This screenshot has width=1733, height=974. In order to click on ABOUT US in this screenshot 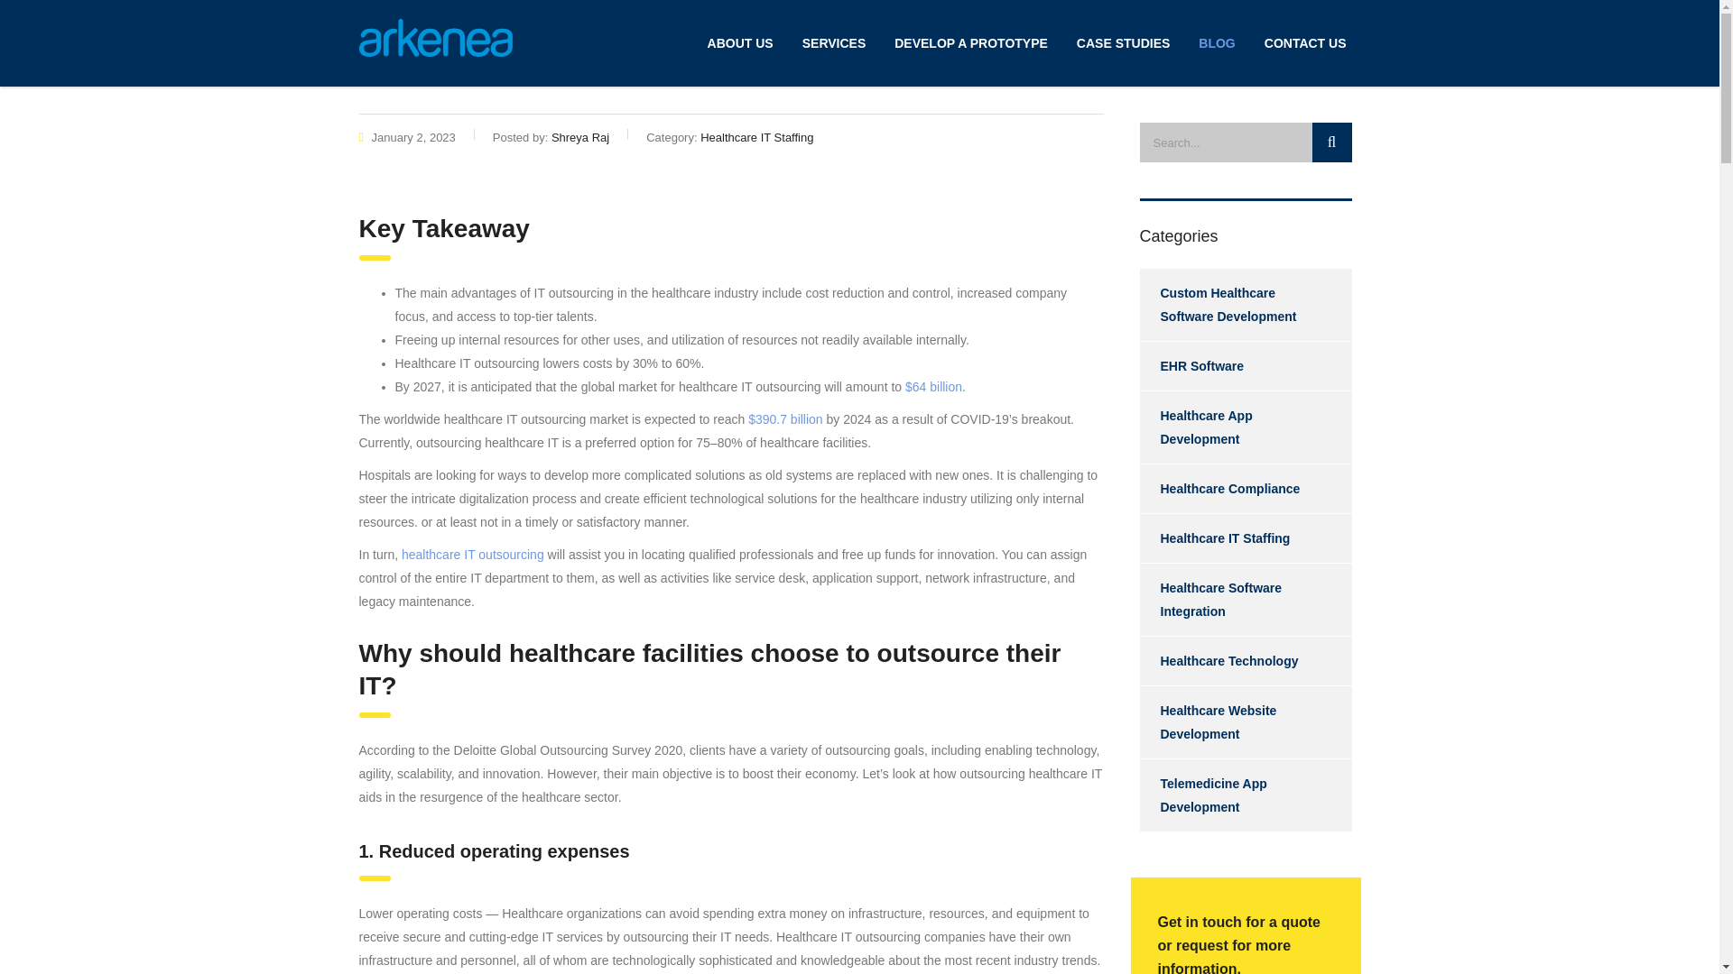, I will do `click(740, 43)`.